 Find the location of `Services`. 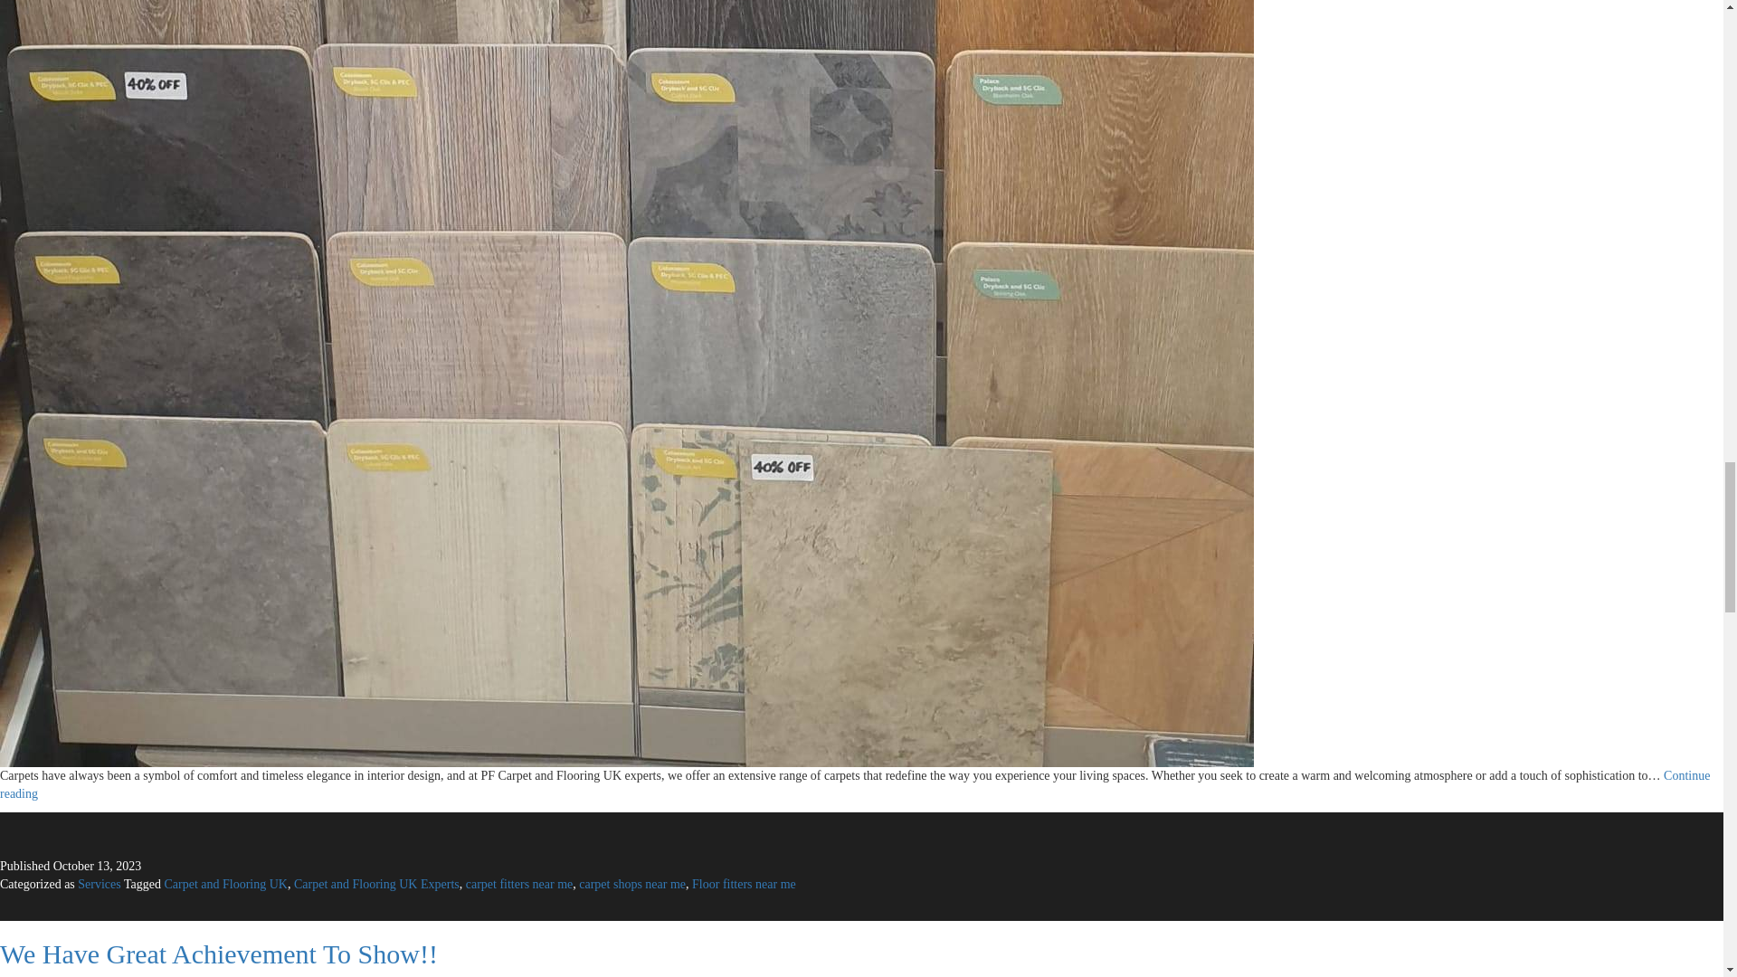

Services is located at coordinates (99, 883).